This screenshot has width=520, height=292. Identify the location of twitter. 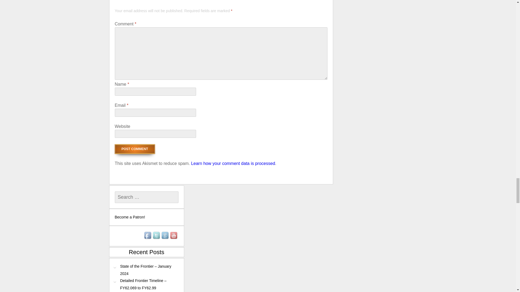
(157, 236).